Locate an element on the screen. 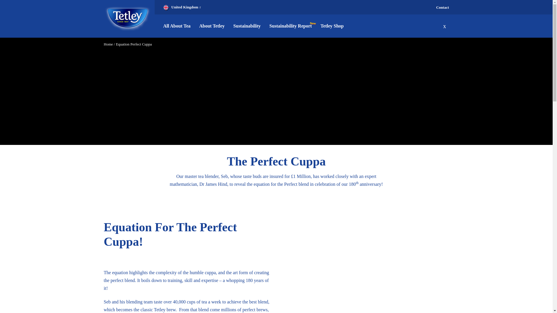  Contact is located at coordinates (442, 8).